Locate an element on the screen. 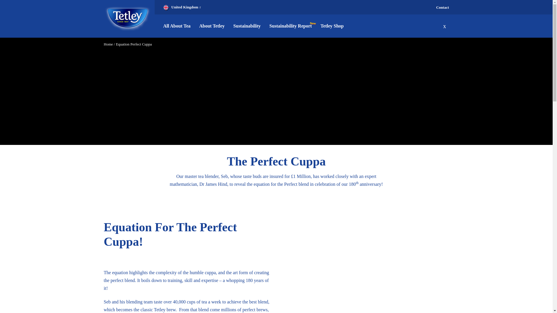  Contact is located at coordinates (442, 8).